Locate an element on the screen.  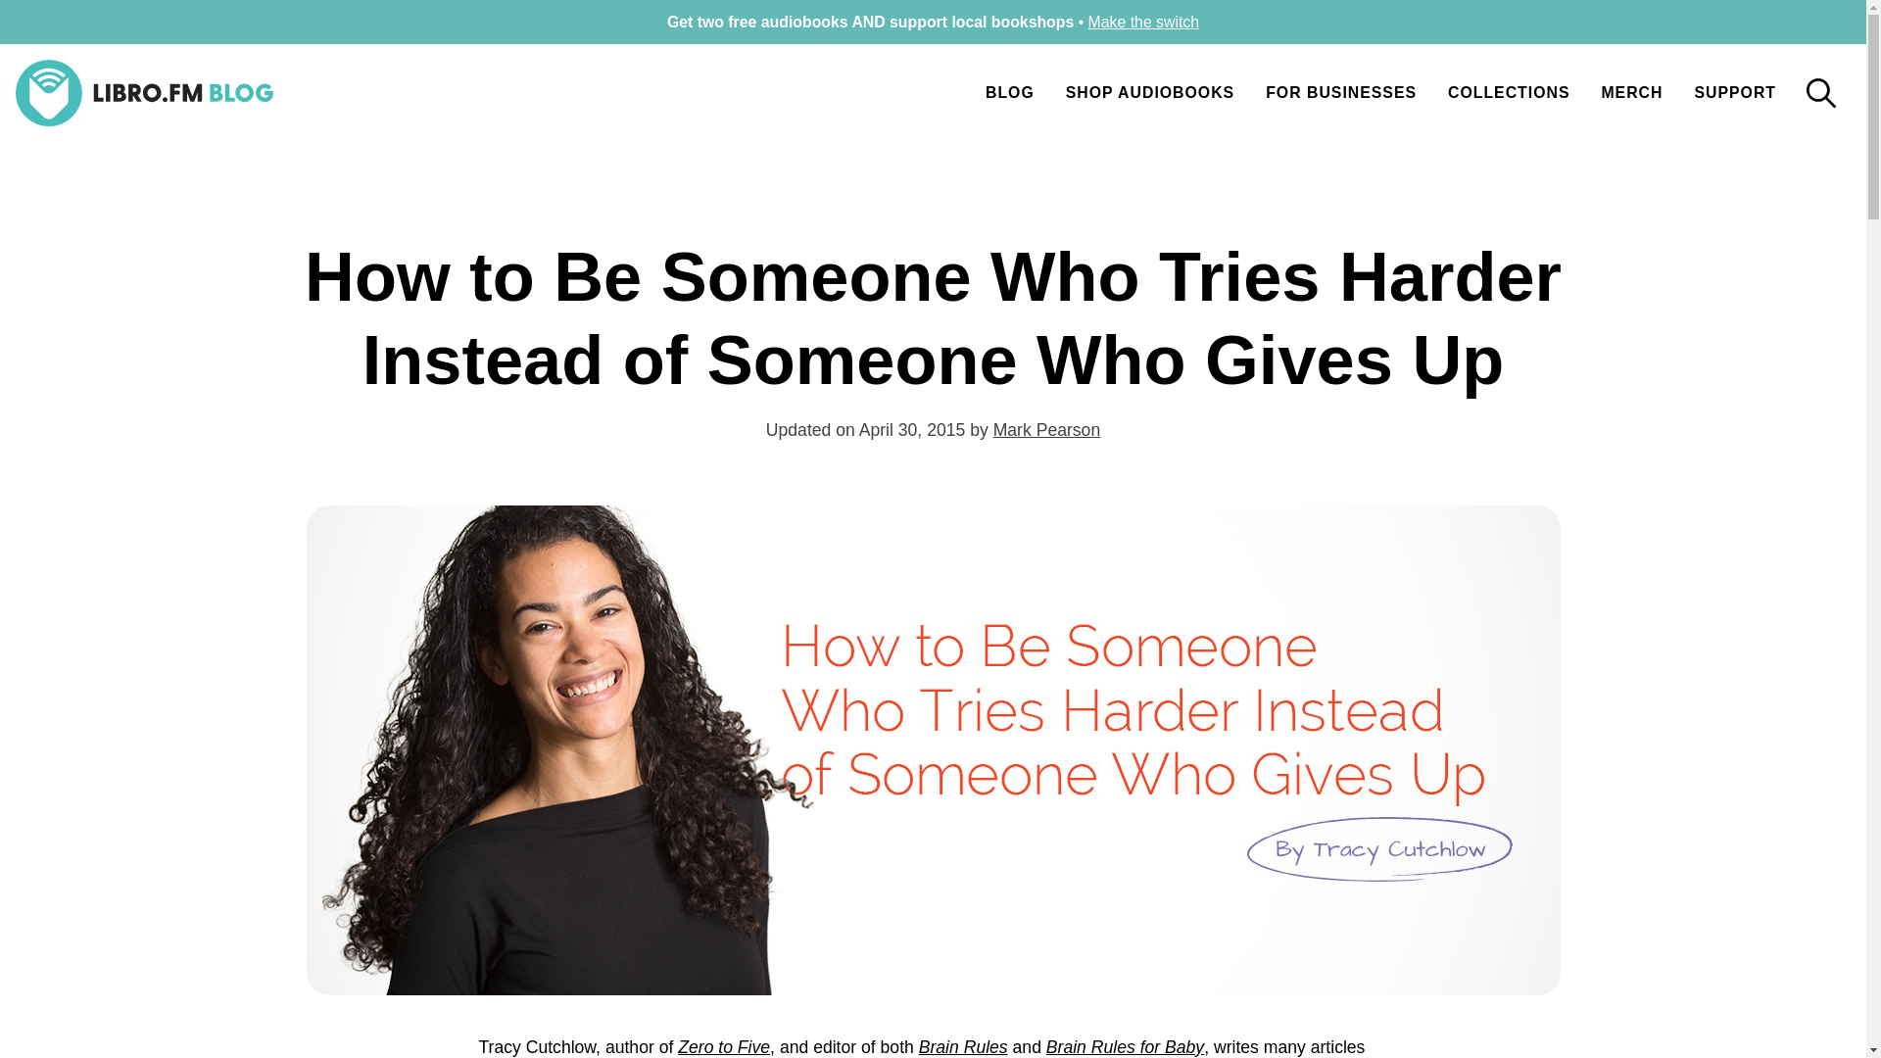
Brain Rules for Baby is located at coordinates (1125, 1046).